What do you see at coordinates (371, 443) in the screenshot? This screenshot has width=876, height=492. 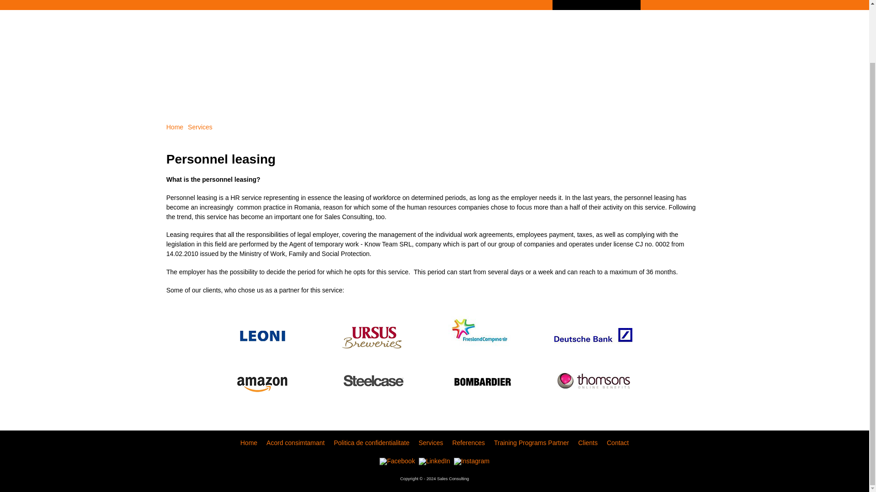 I see `Politica de confidentialitate` at bounding box center [371, 443].